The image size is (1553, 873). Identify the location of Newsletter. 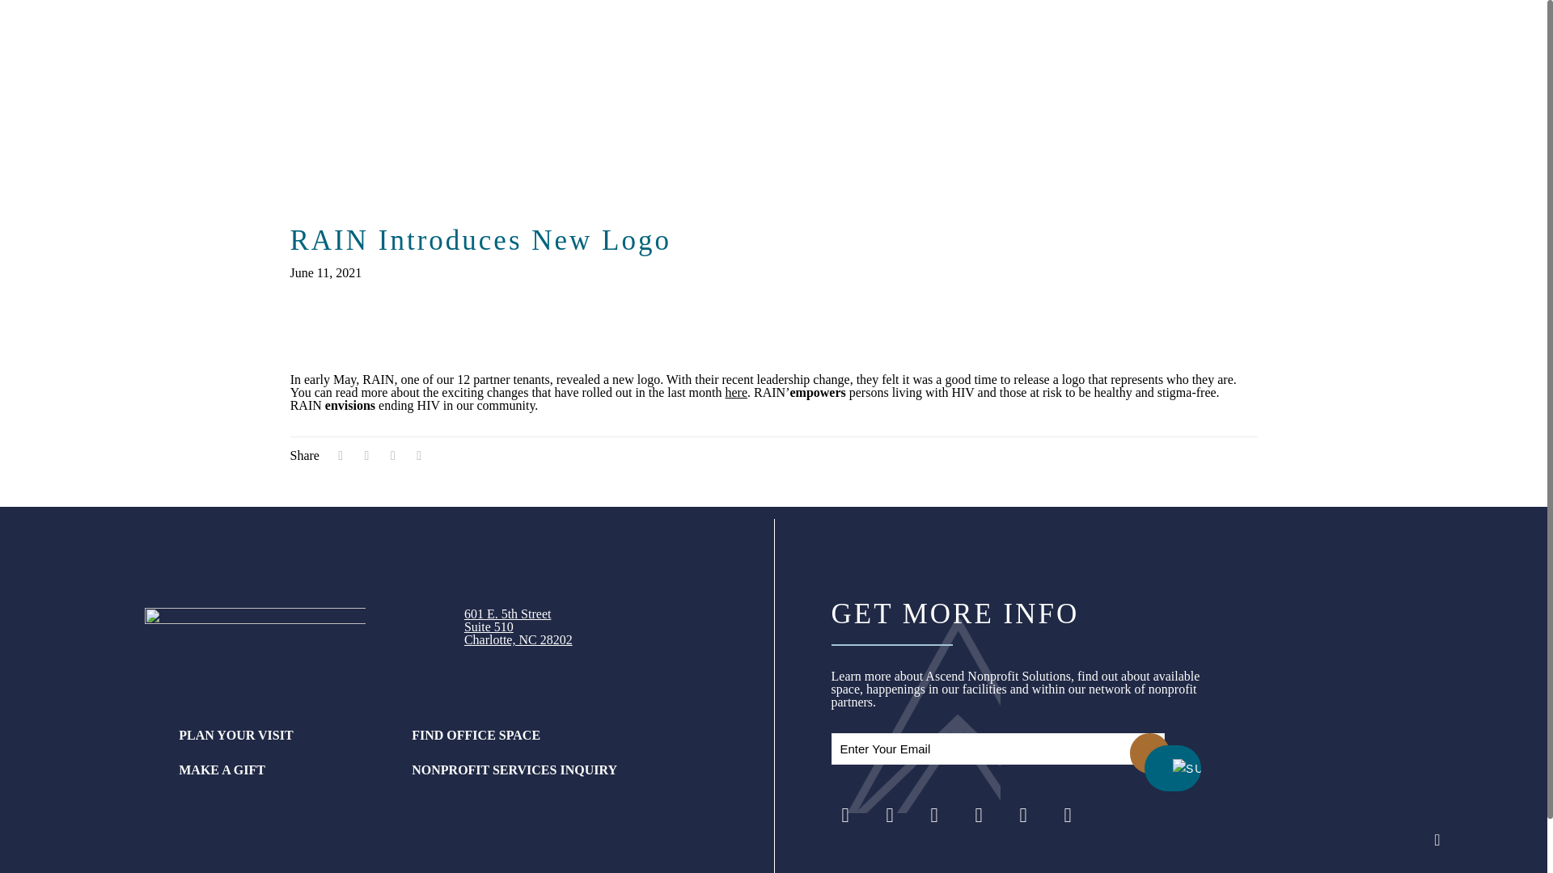
(1023, 815).